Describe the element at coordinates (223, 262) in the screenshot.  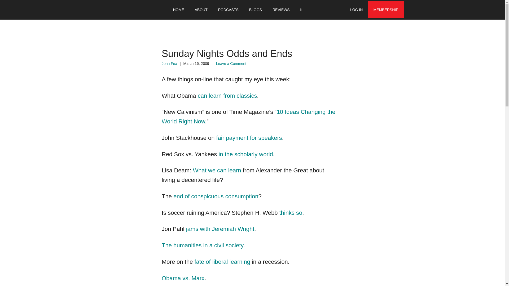
I see `fate of liberal learning` at that location.